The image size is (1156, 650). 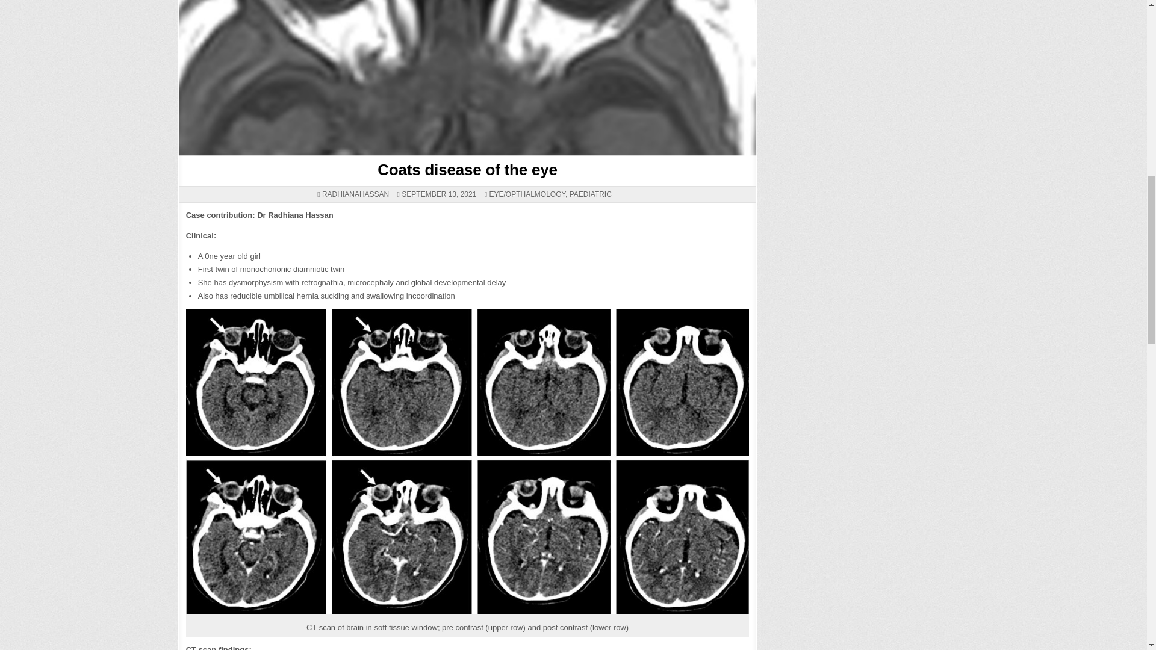 I want to click on RADHIANAHASSAN, so click(x=355, y=194).